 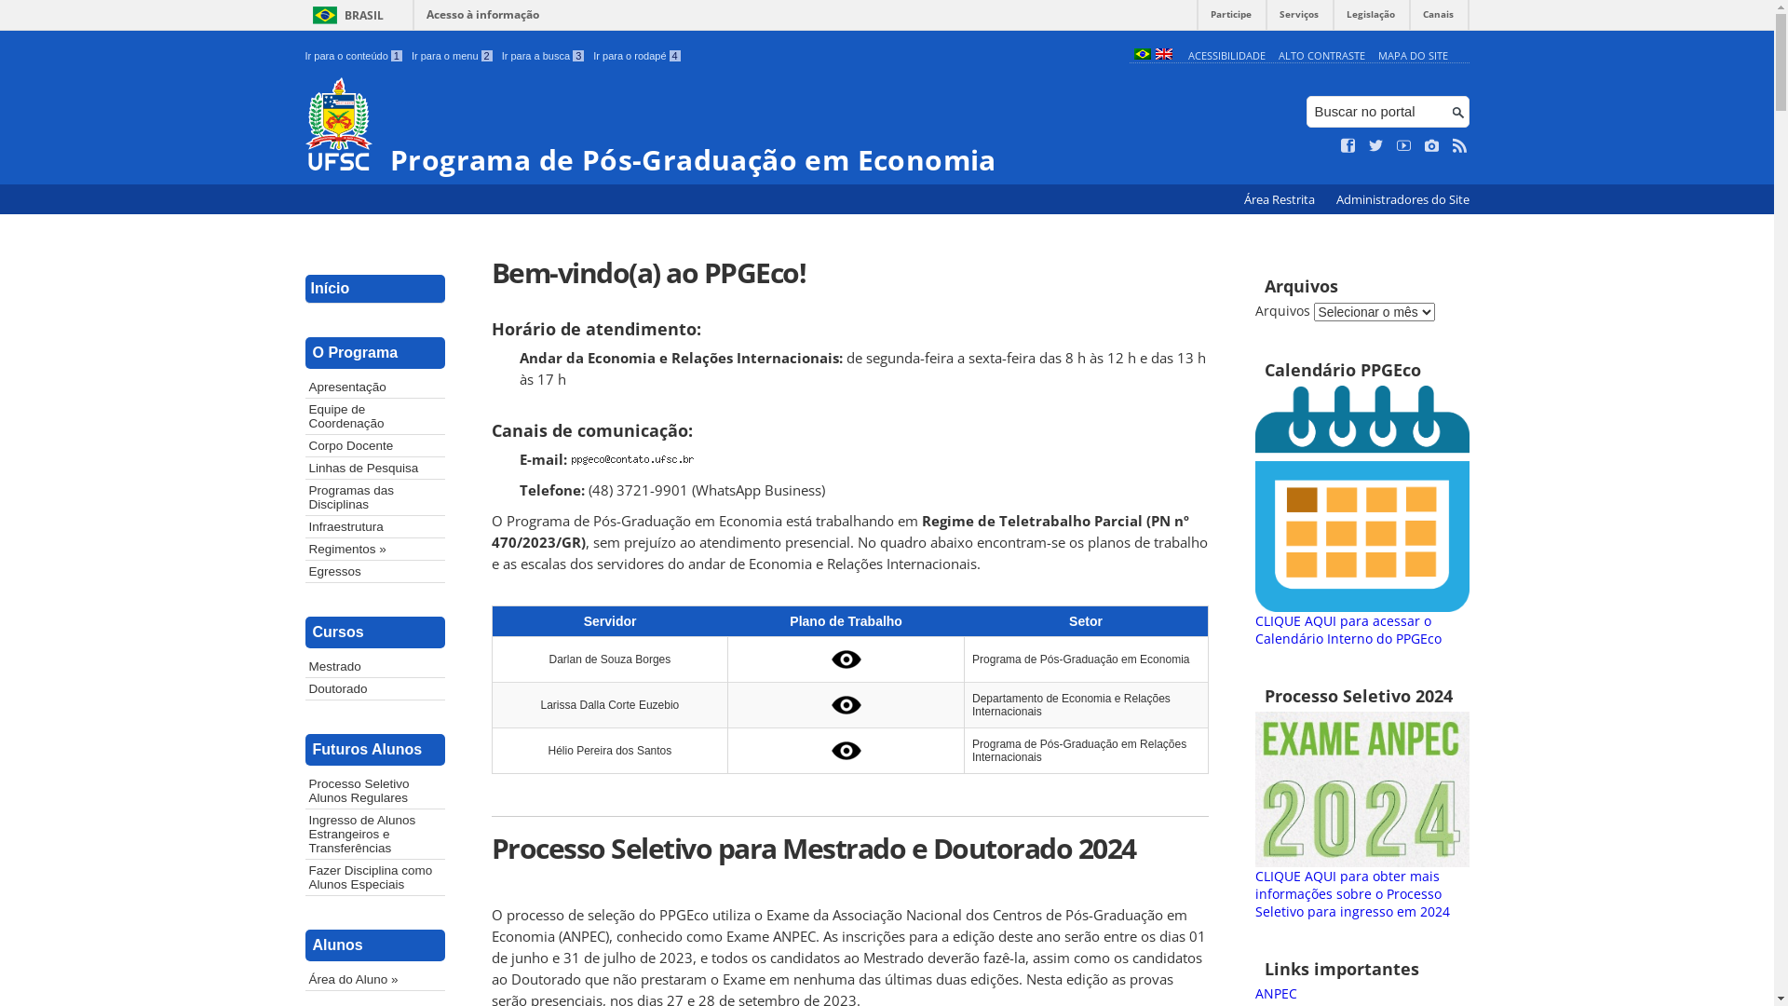 I want to click on Ir para o menu 2, so click(x=453, y=56).